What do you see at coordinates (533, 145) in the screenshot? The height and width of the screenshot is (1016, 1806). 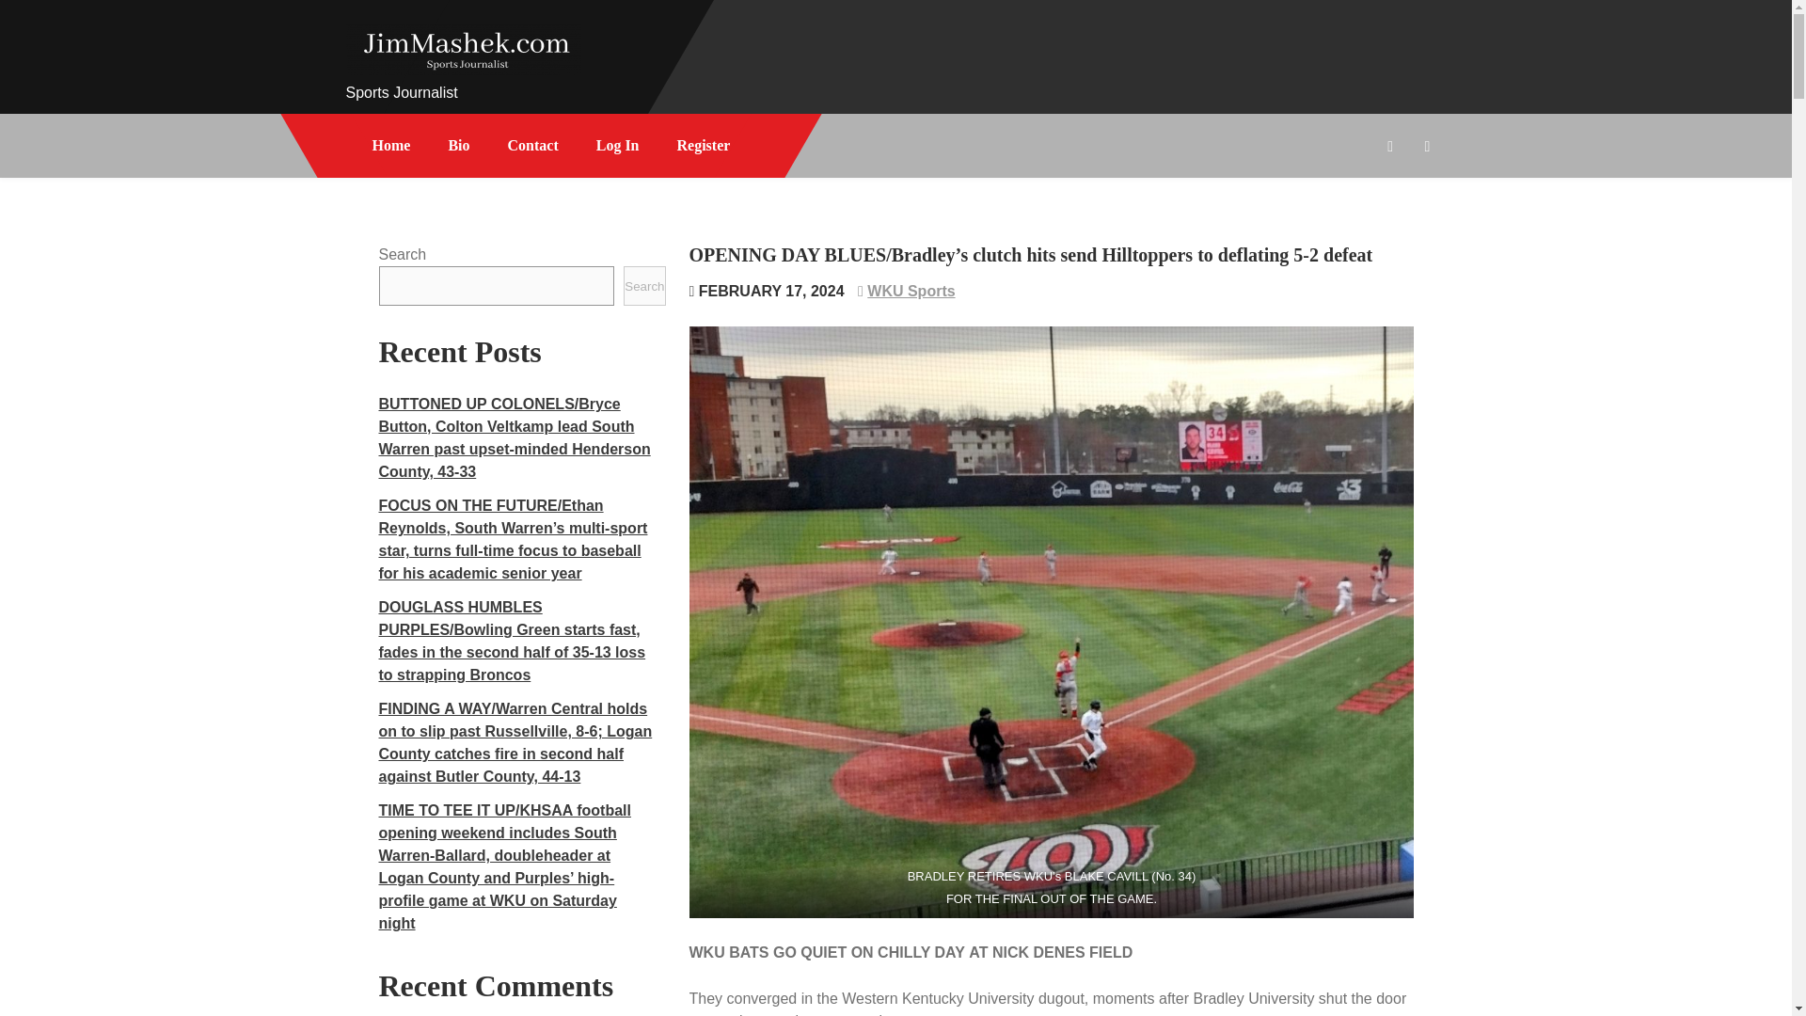 I see `Contact` at bounding box center [533, 145].